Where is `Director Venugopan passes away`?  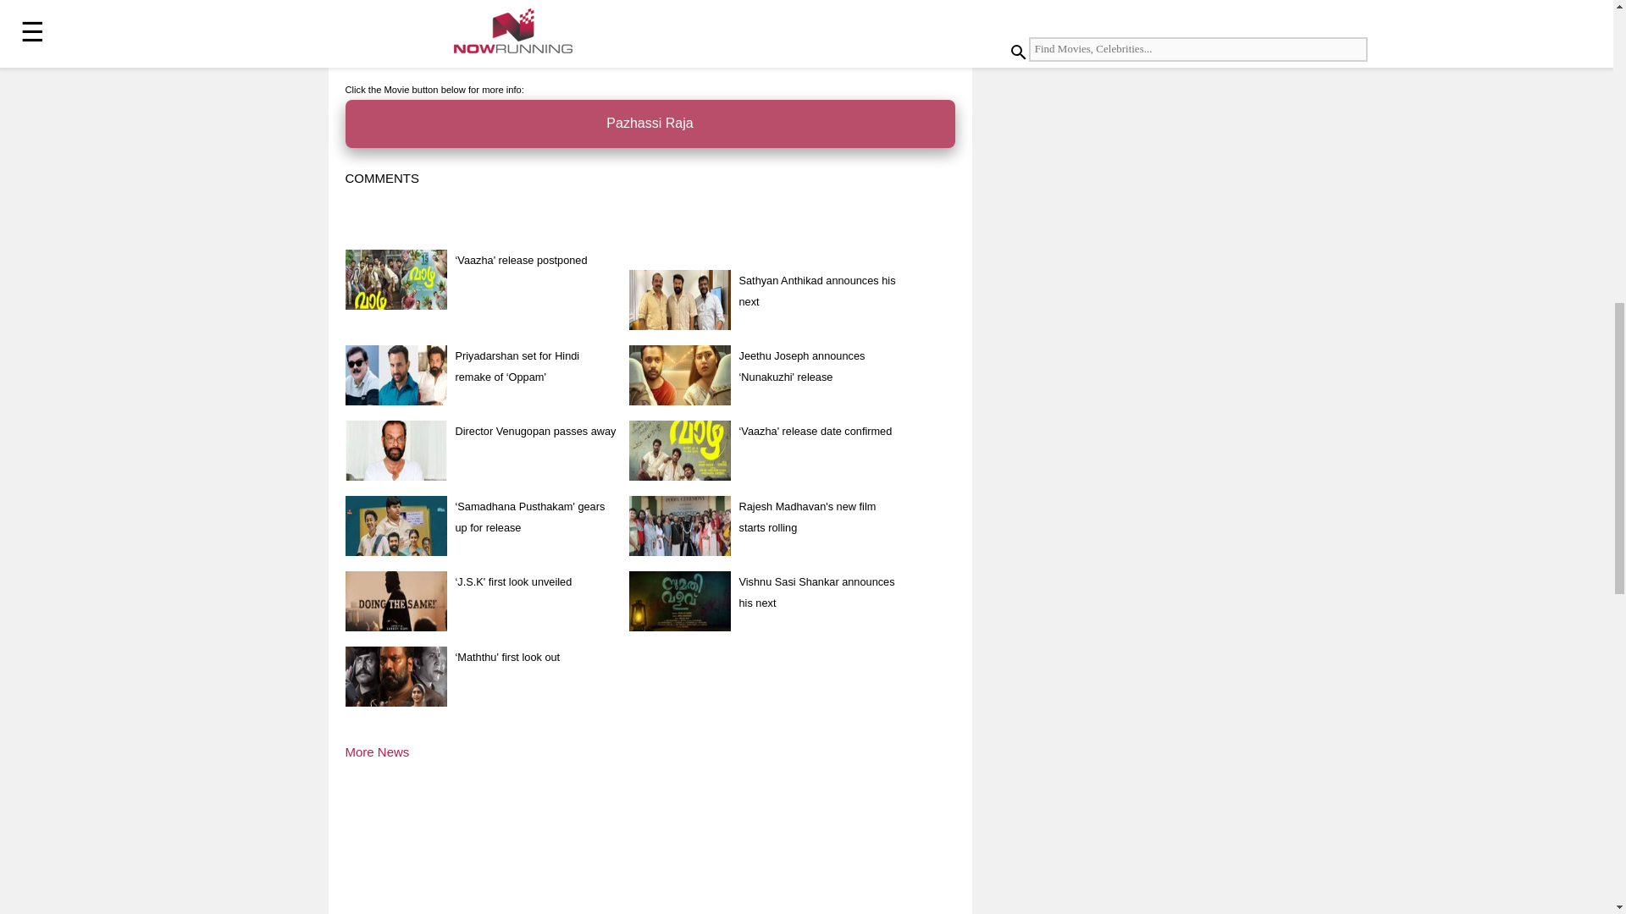 Director Venugopan passes away is located at coordinates (535, 432).